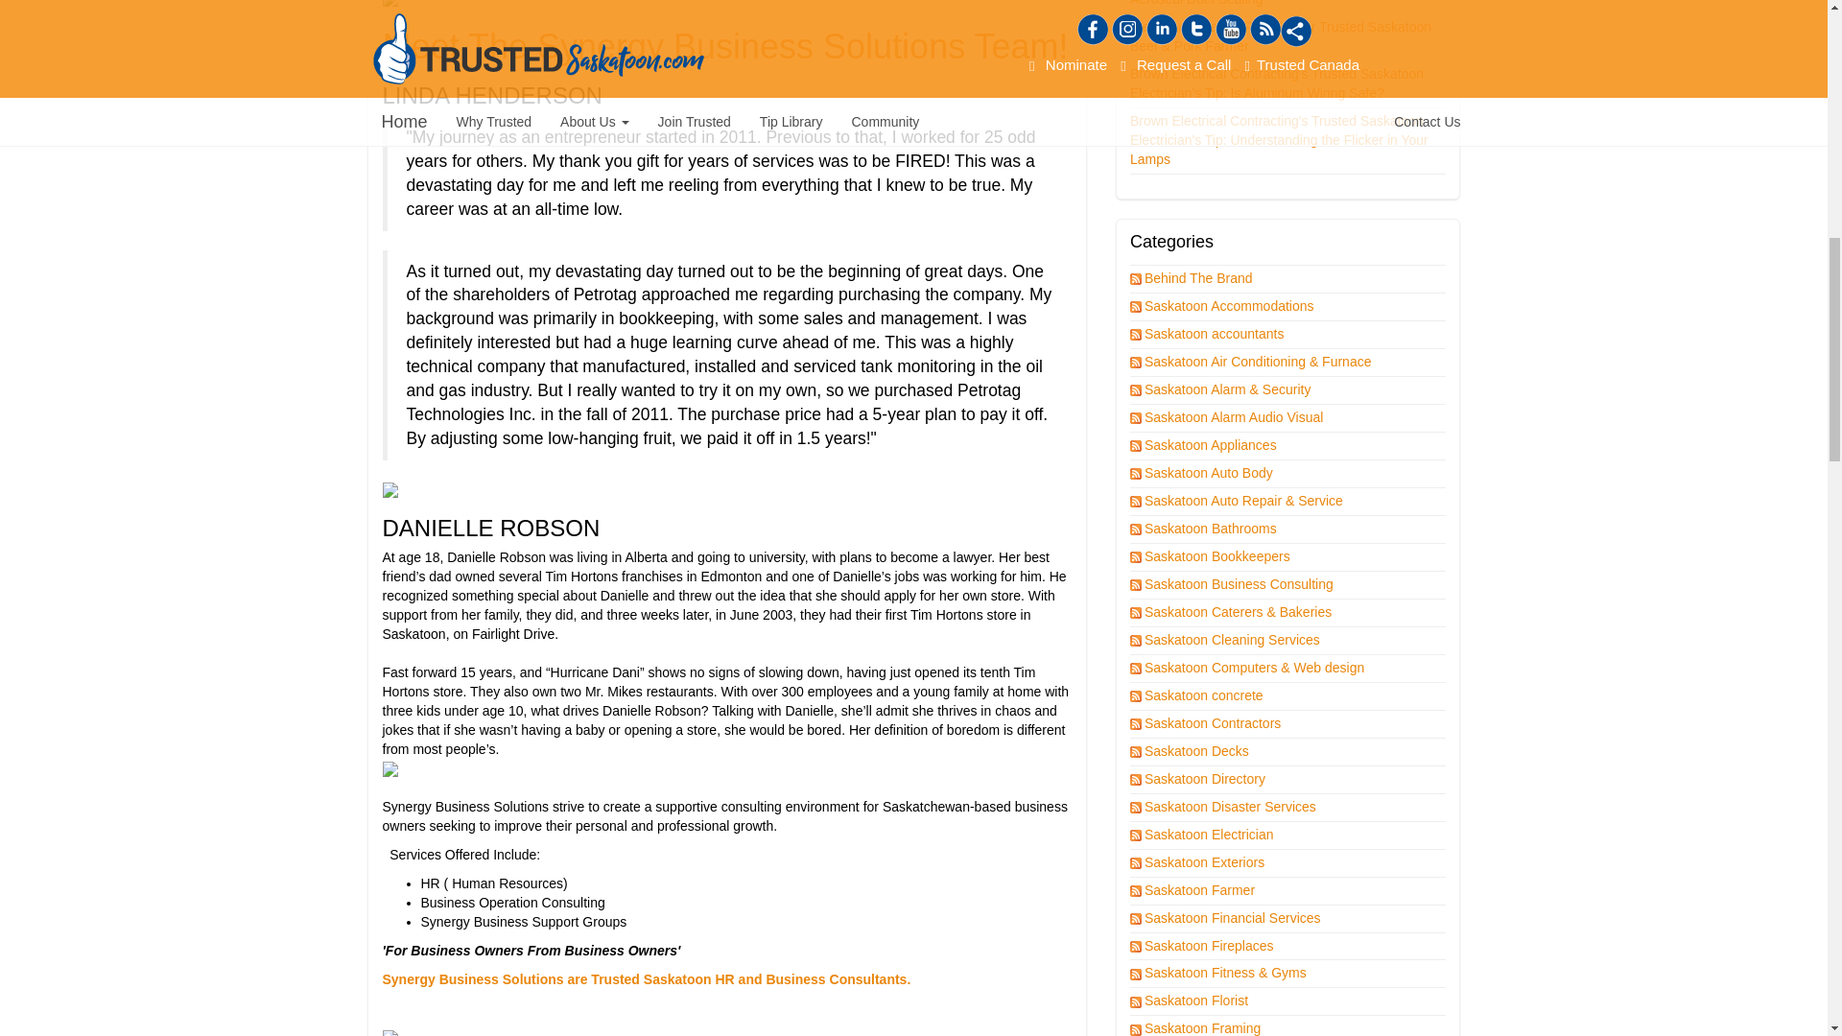 The width and height of the screenshot is (1842, 1036). I want to click on Meet The Synergy Business Solutions Team!, so click(724, 46).